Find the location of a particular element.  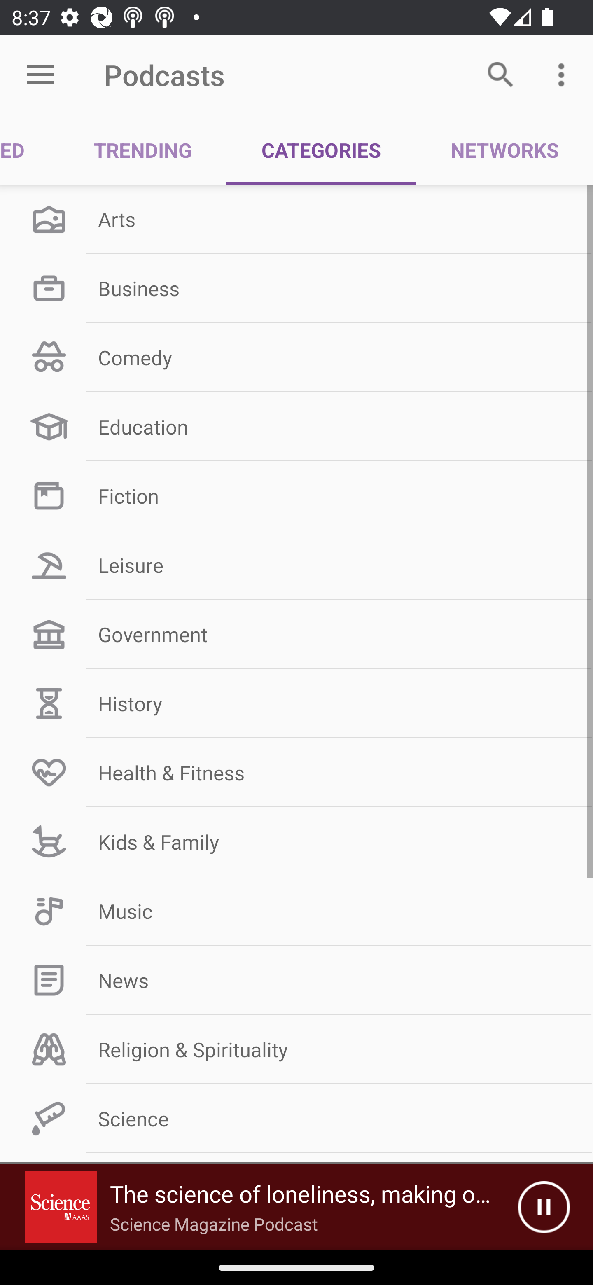

Fiction is located at coordinates (296, 496).